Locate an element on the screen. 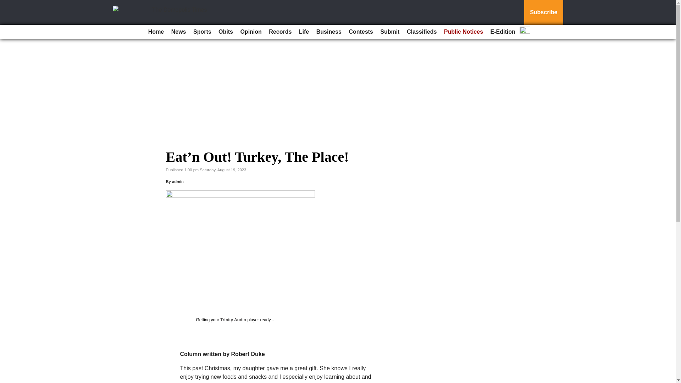 This screenshot has width=681, height=383. Obits is located at coordinates (226, 32).